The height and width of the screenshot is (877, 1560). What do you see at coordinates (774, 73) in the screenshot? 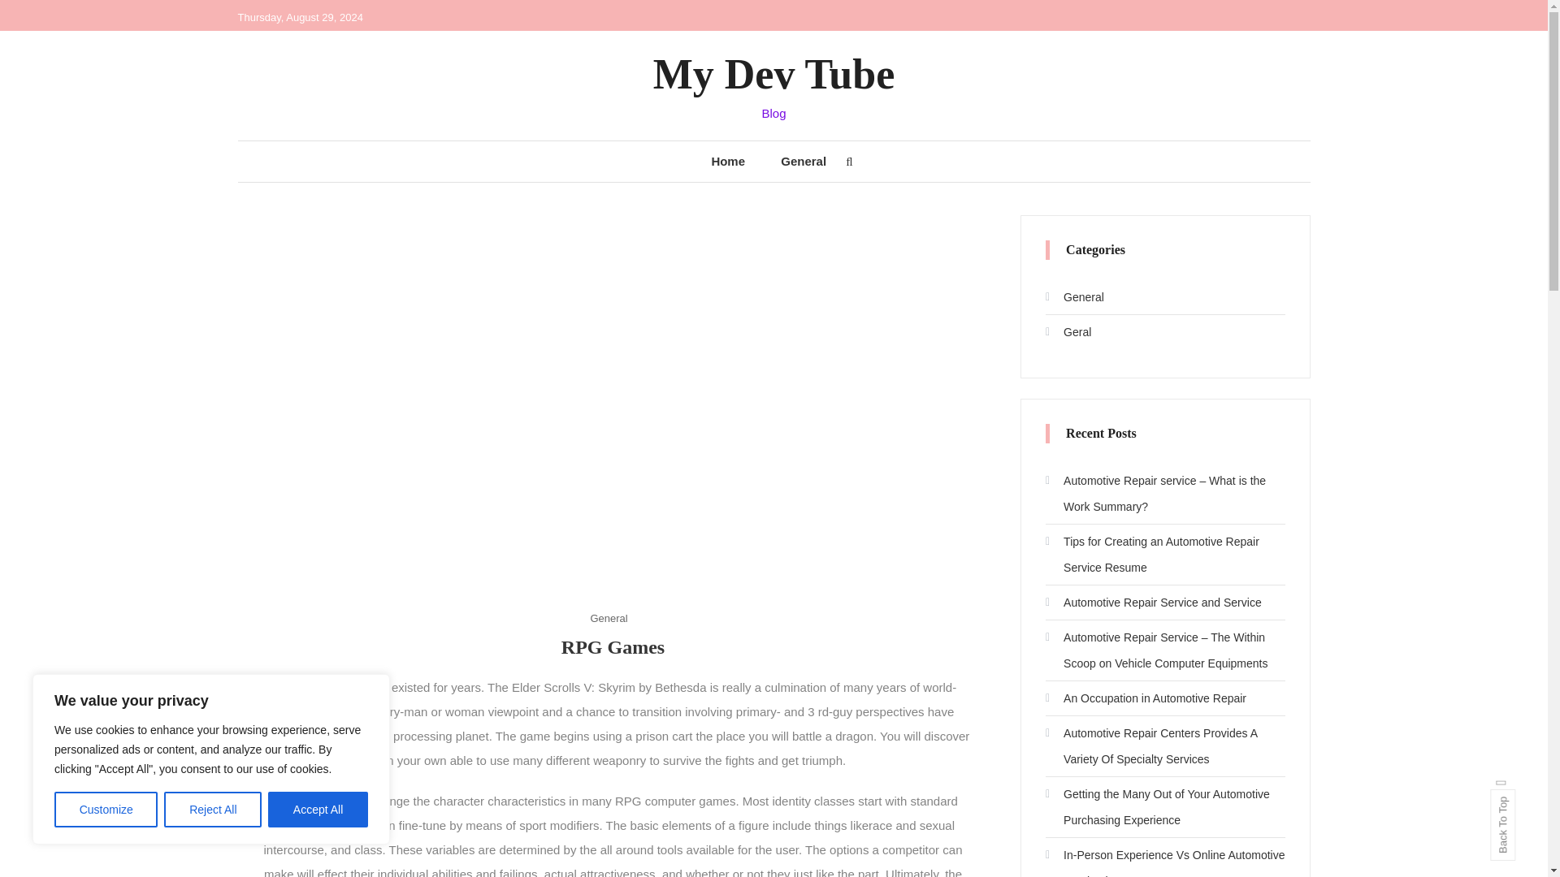
I see `My Dev Tube` at bounding box center [774, 73].